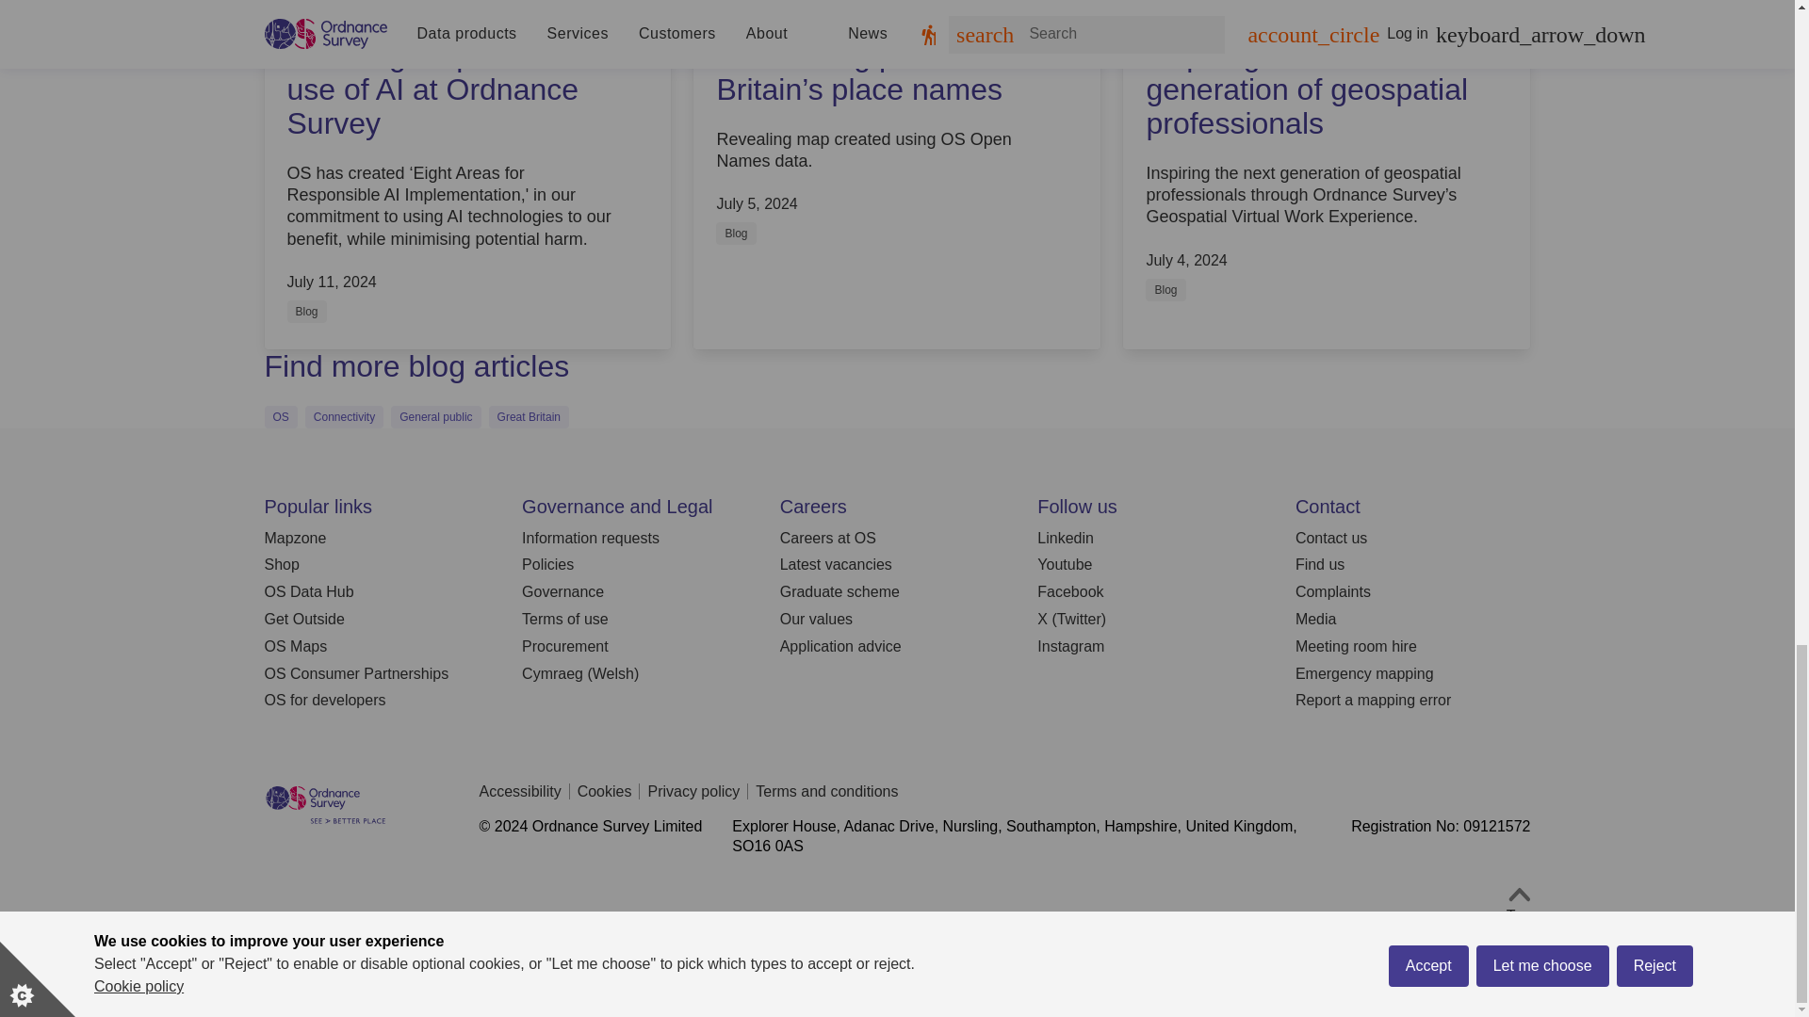 This screenshot has height=1017, width=1809. I want to click on Inspiring the next generation of geospatial professionals, so click(1310, 89).